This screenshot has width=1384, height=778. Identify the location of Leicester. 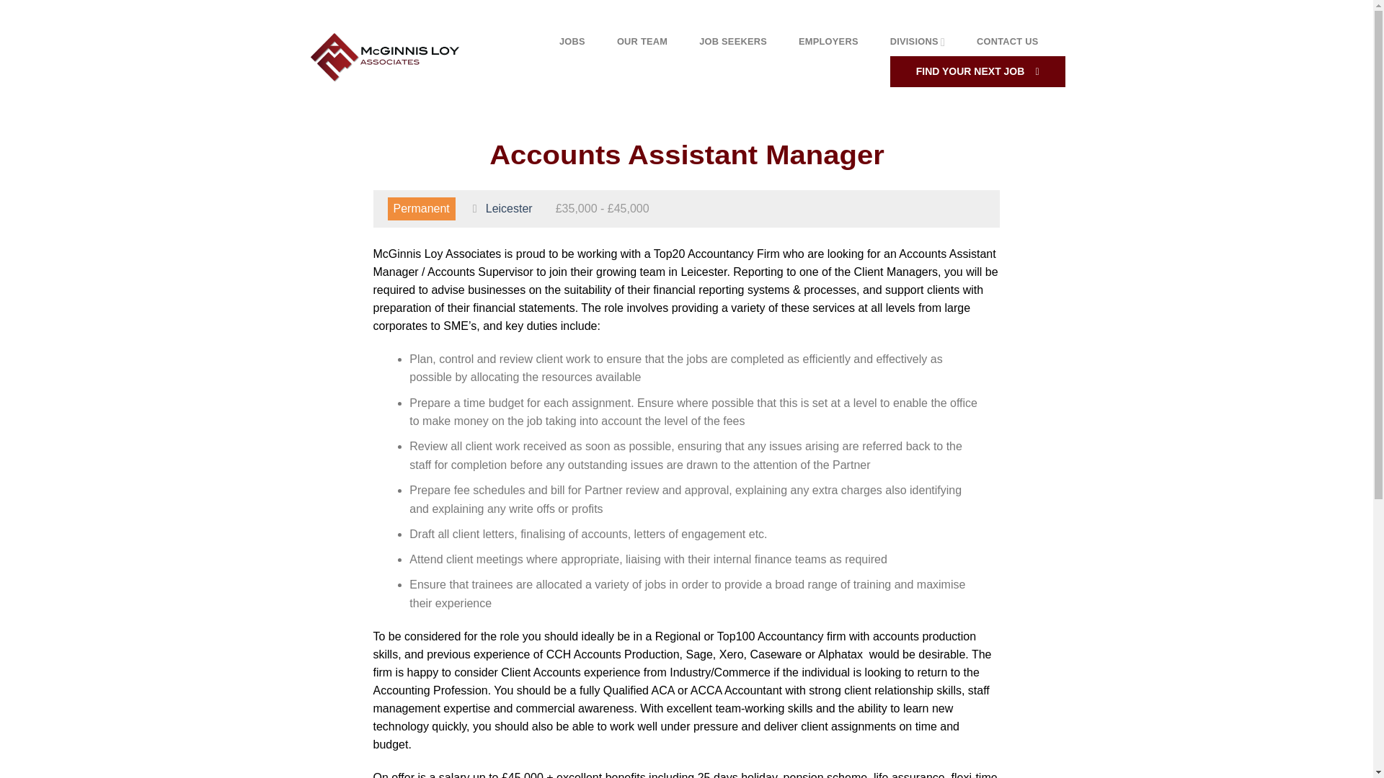
(509, 208).